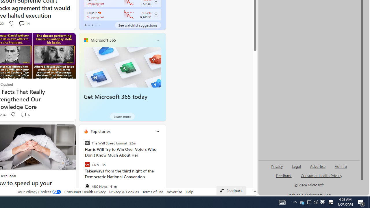 This screenshot has height=208, width=370. I want to click on View comments 14 Comment, so click(24, 23).